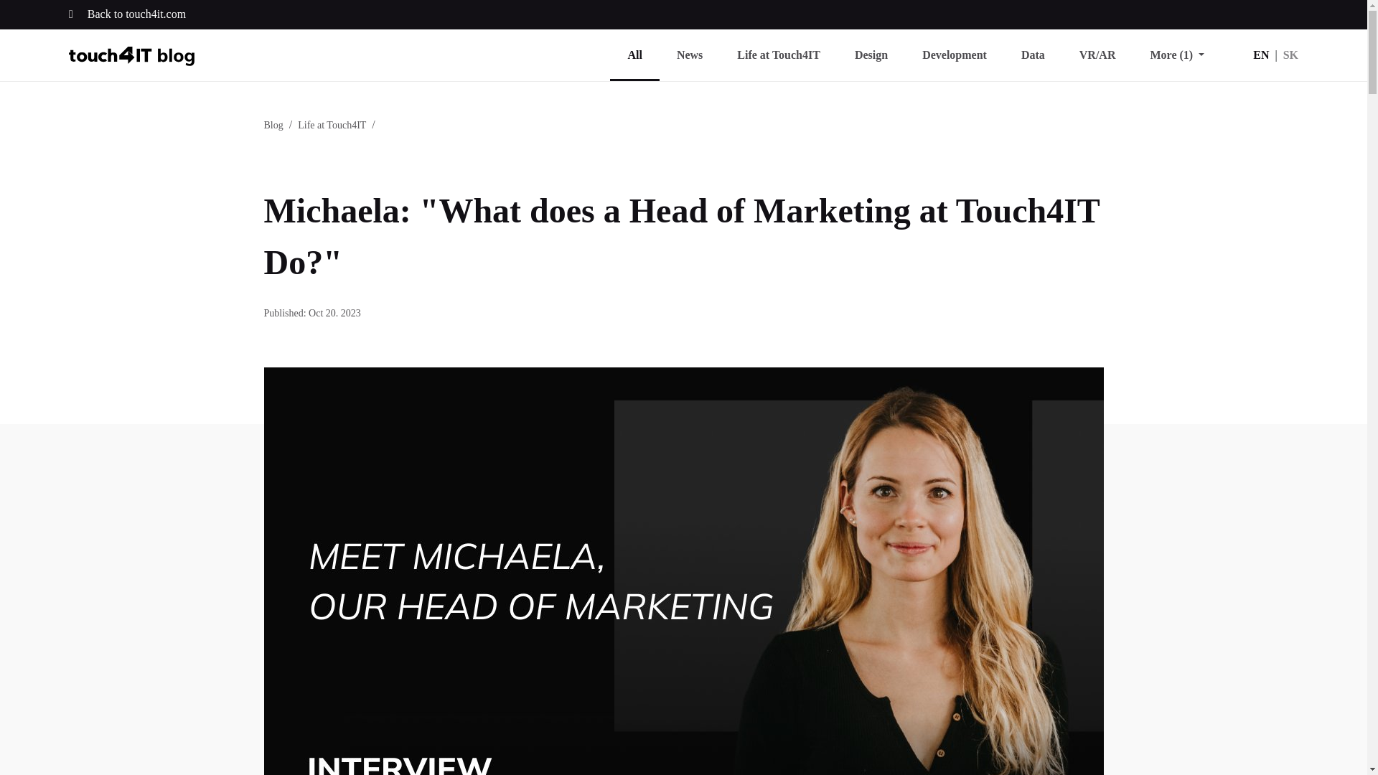 The width and height of the screenshot is (1378, 775). Describe the element at coordinates (1033, 55) in the screenshot. I see `Data` at that location.